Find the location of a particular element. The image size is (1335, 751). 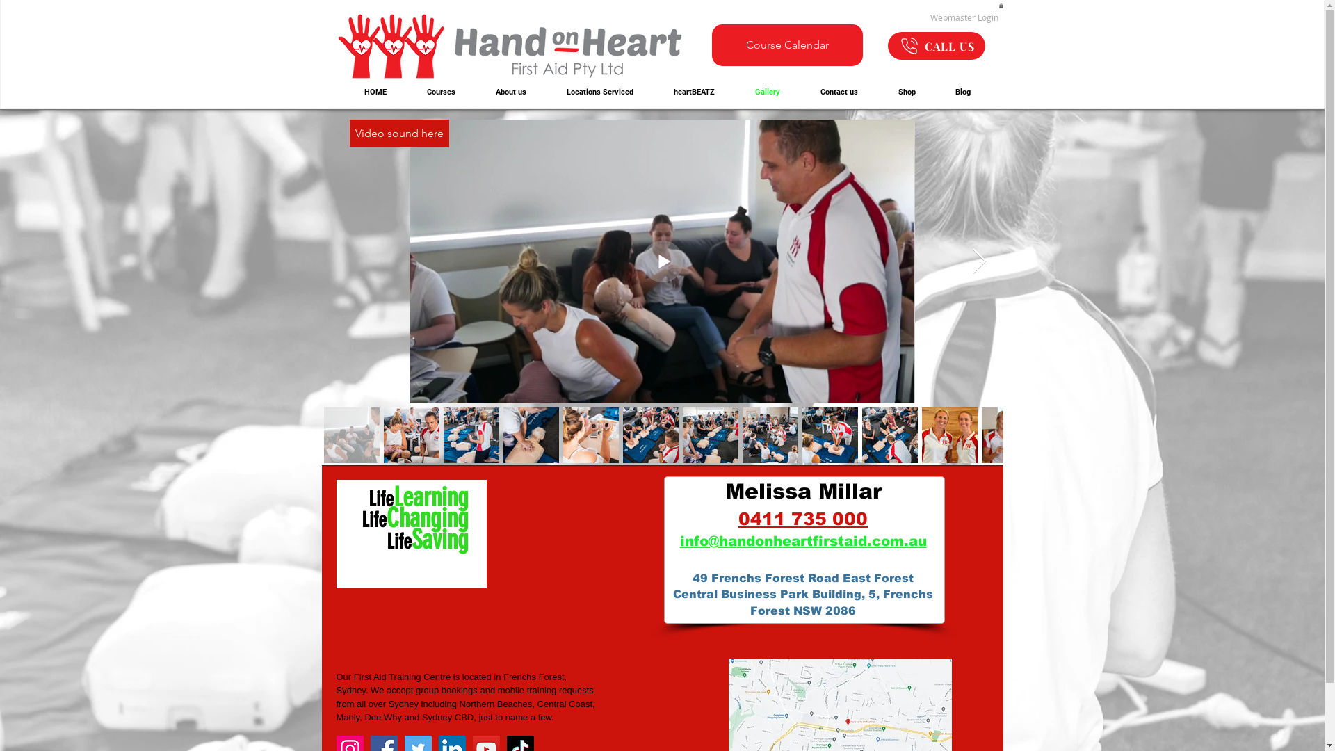

CALL US is located at coordinates (936, 46).